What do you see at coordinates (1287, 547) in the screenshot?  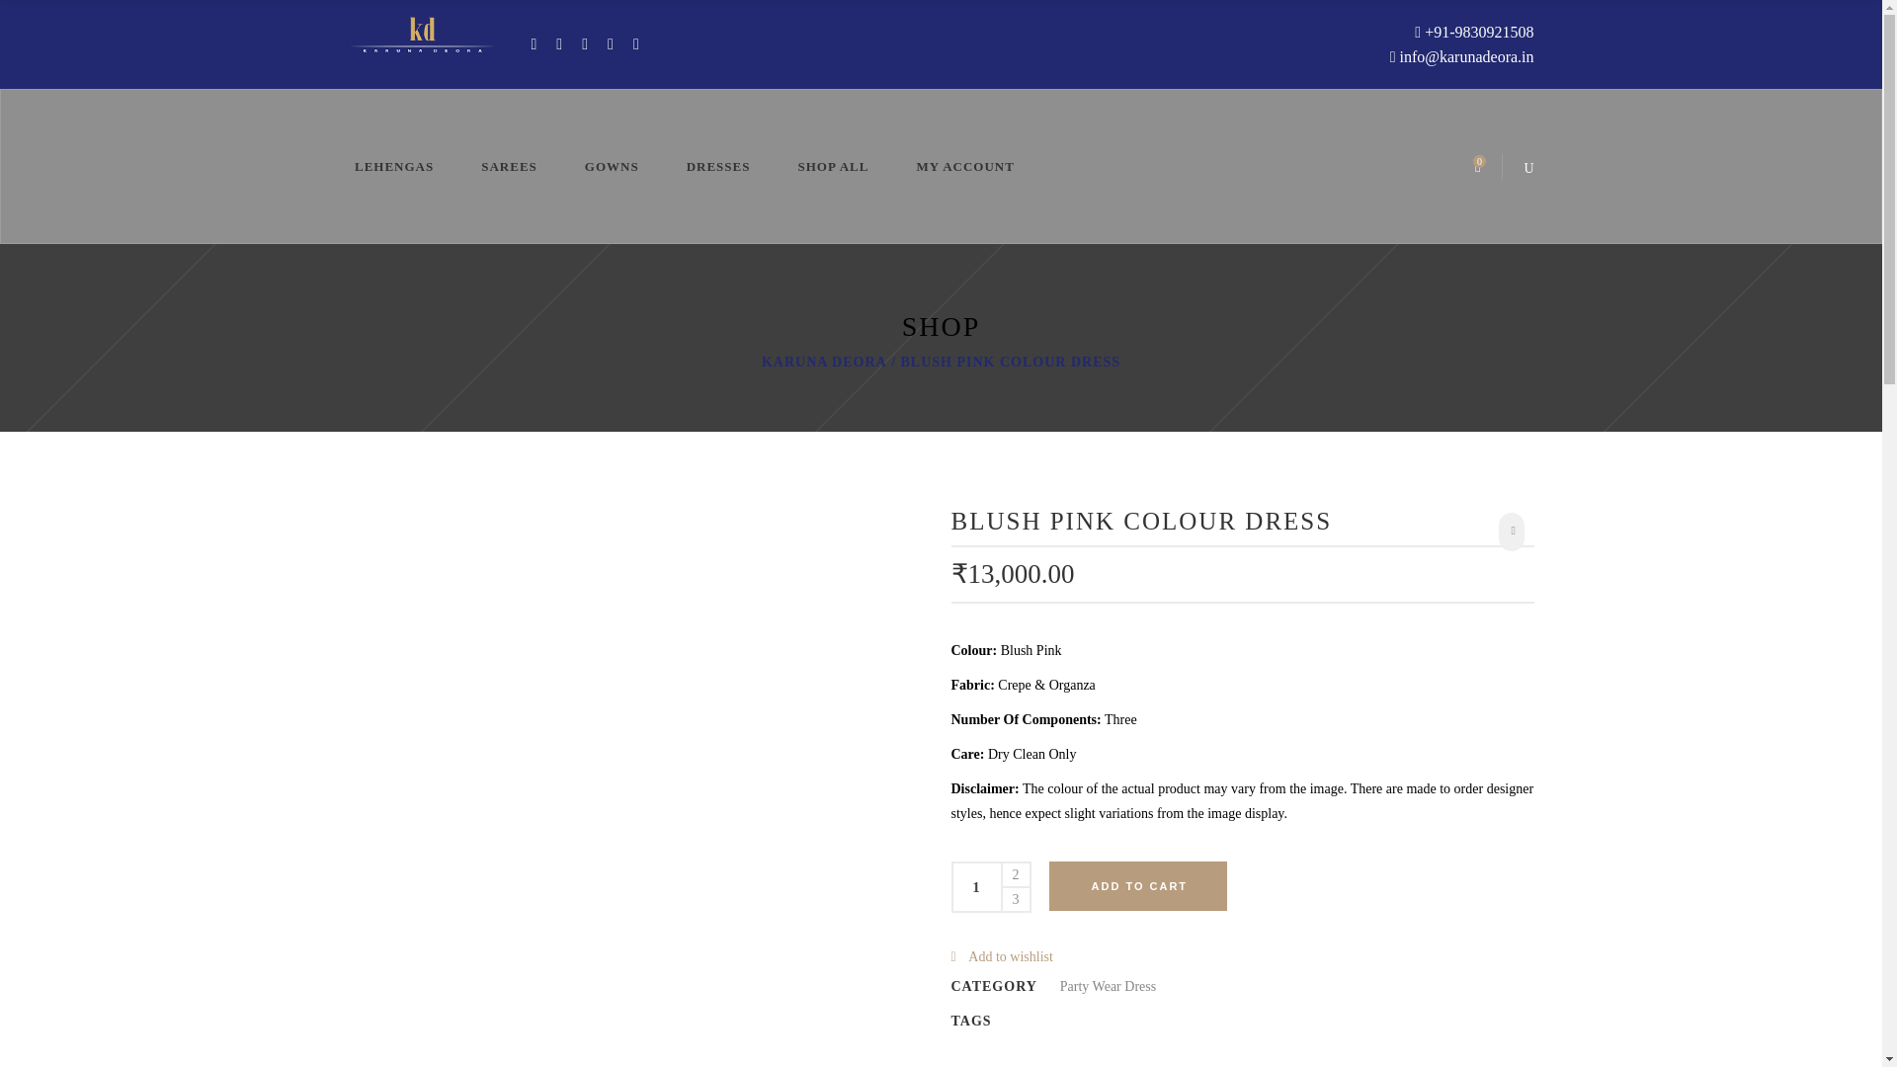 I see `U` at bounding box center [1287, 547].